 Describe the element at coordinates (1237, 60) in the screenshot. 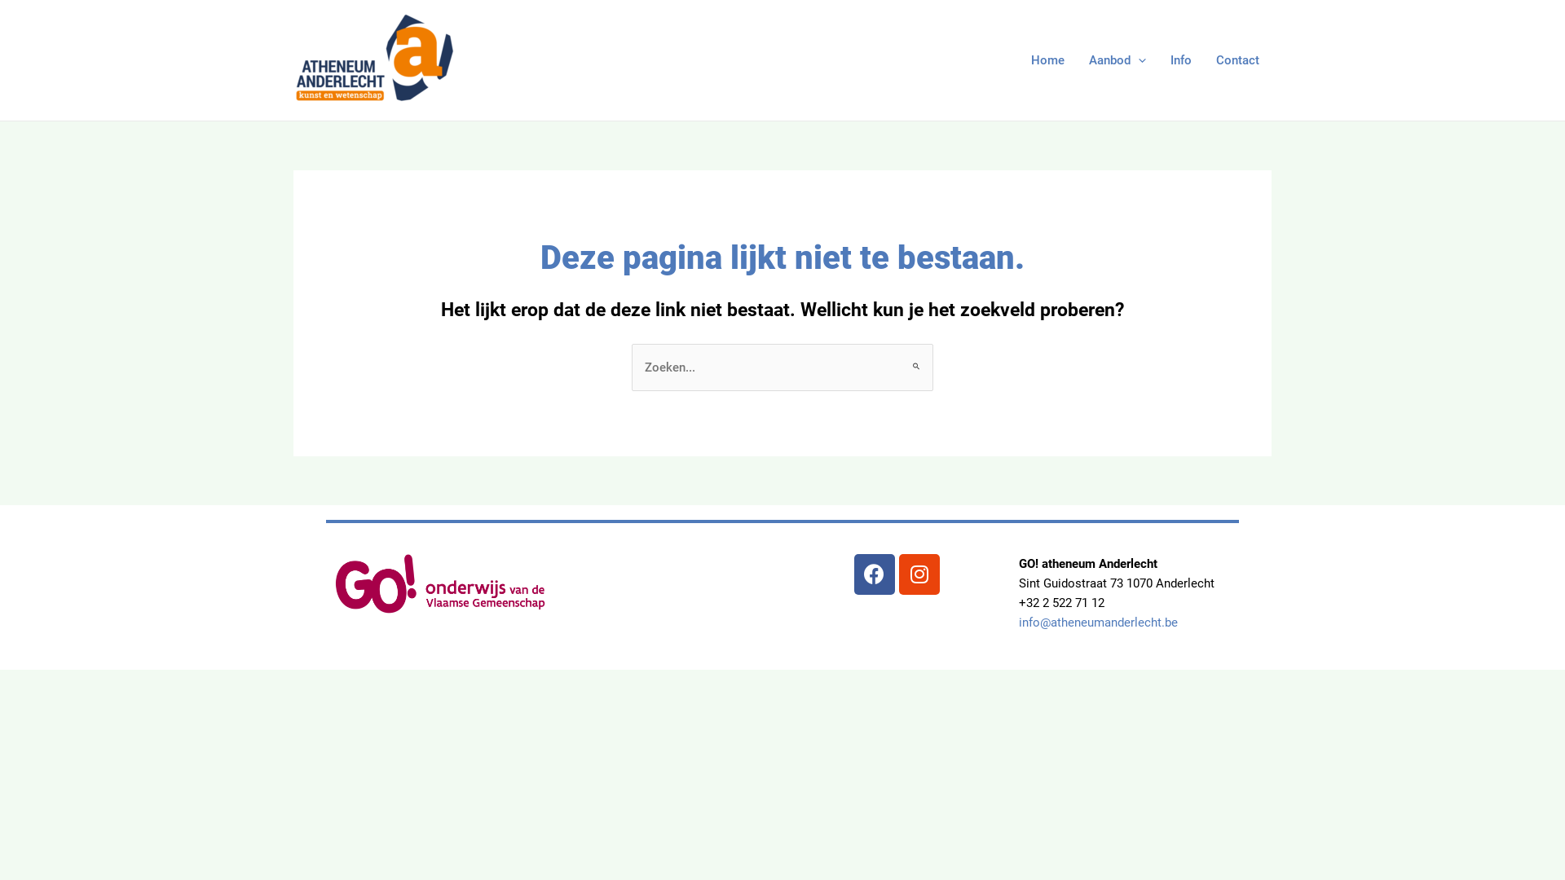

I see `Contact` at that location.